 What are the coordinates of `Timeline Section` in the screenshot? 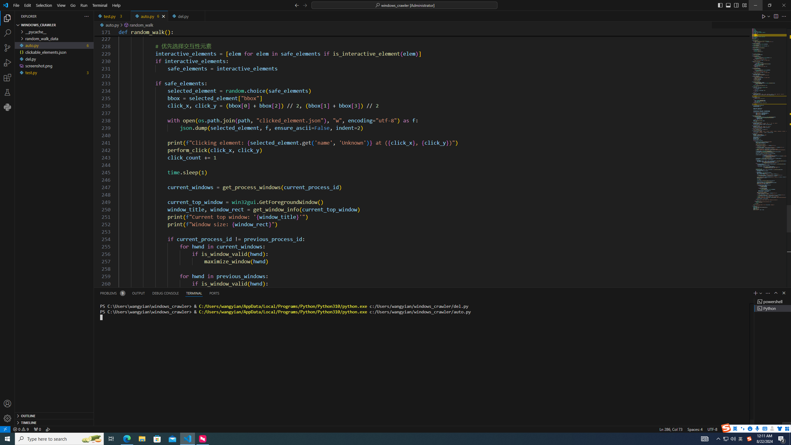 It's located at (54, 422).